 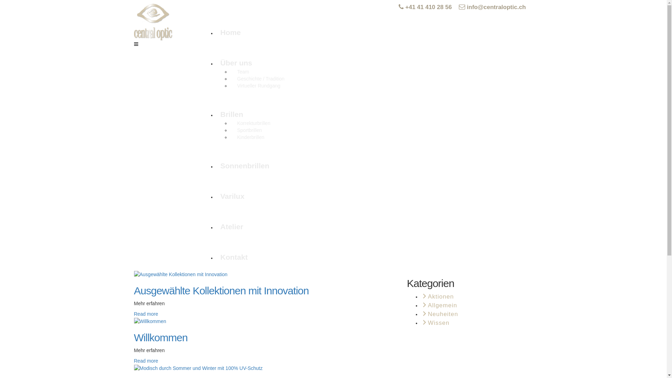 What do you see at coordinates (261, 79) in the screenshot?
I see `Geschichte / Tradition` at bounding box center [261, 79].